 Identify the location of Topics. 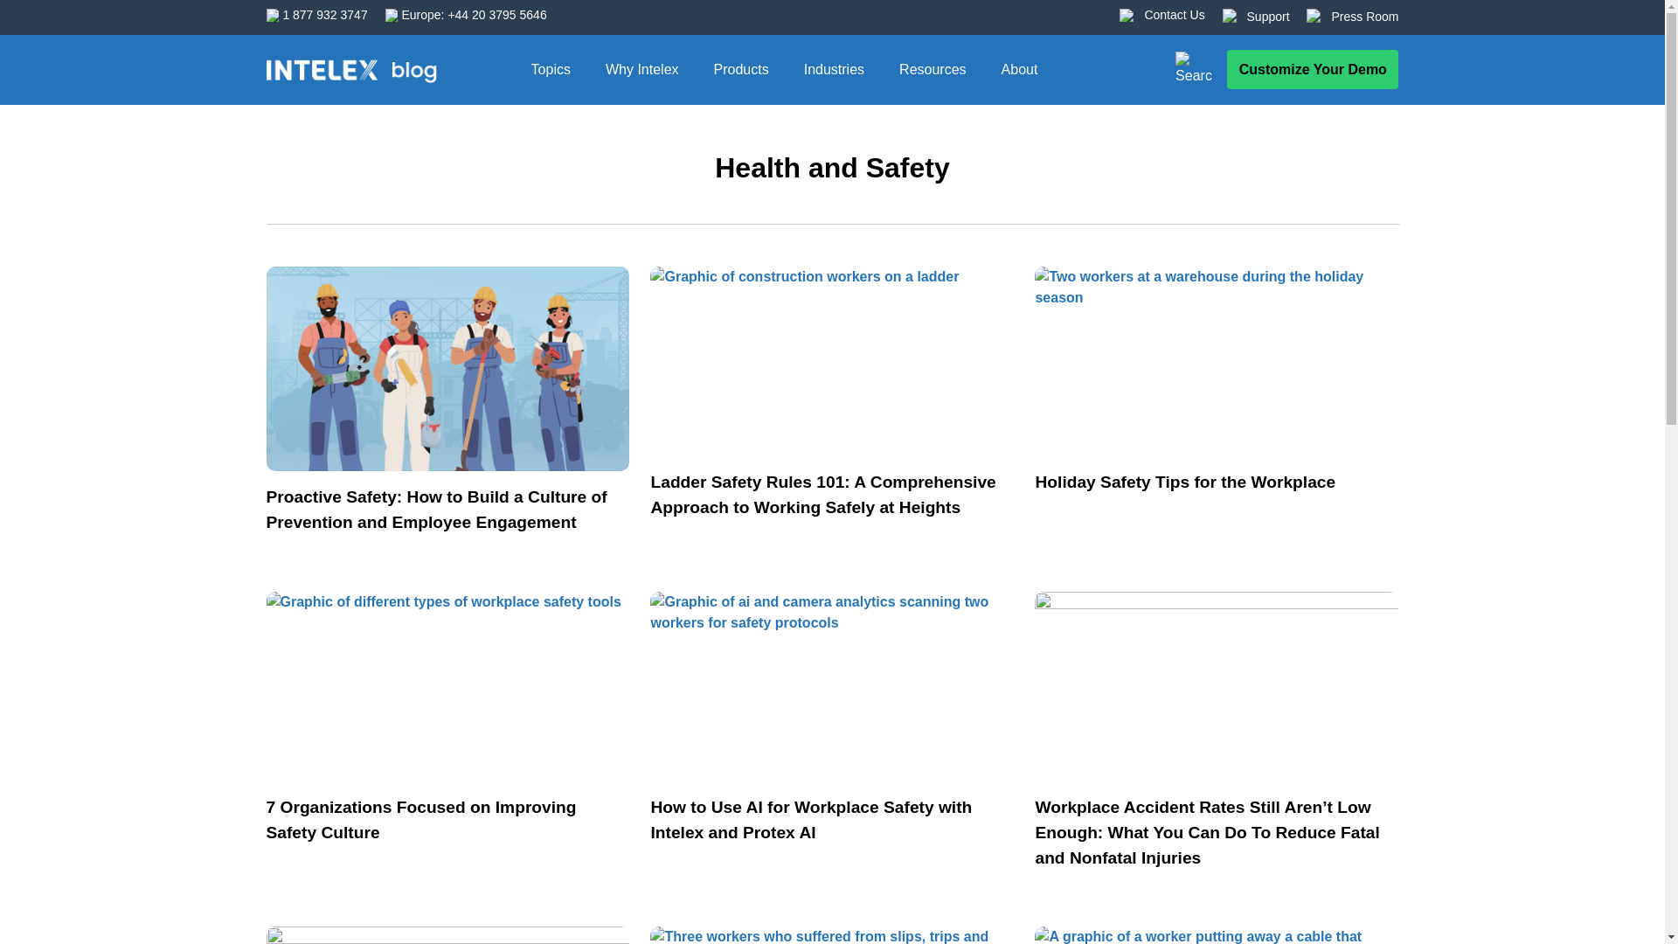
(551, 69).